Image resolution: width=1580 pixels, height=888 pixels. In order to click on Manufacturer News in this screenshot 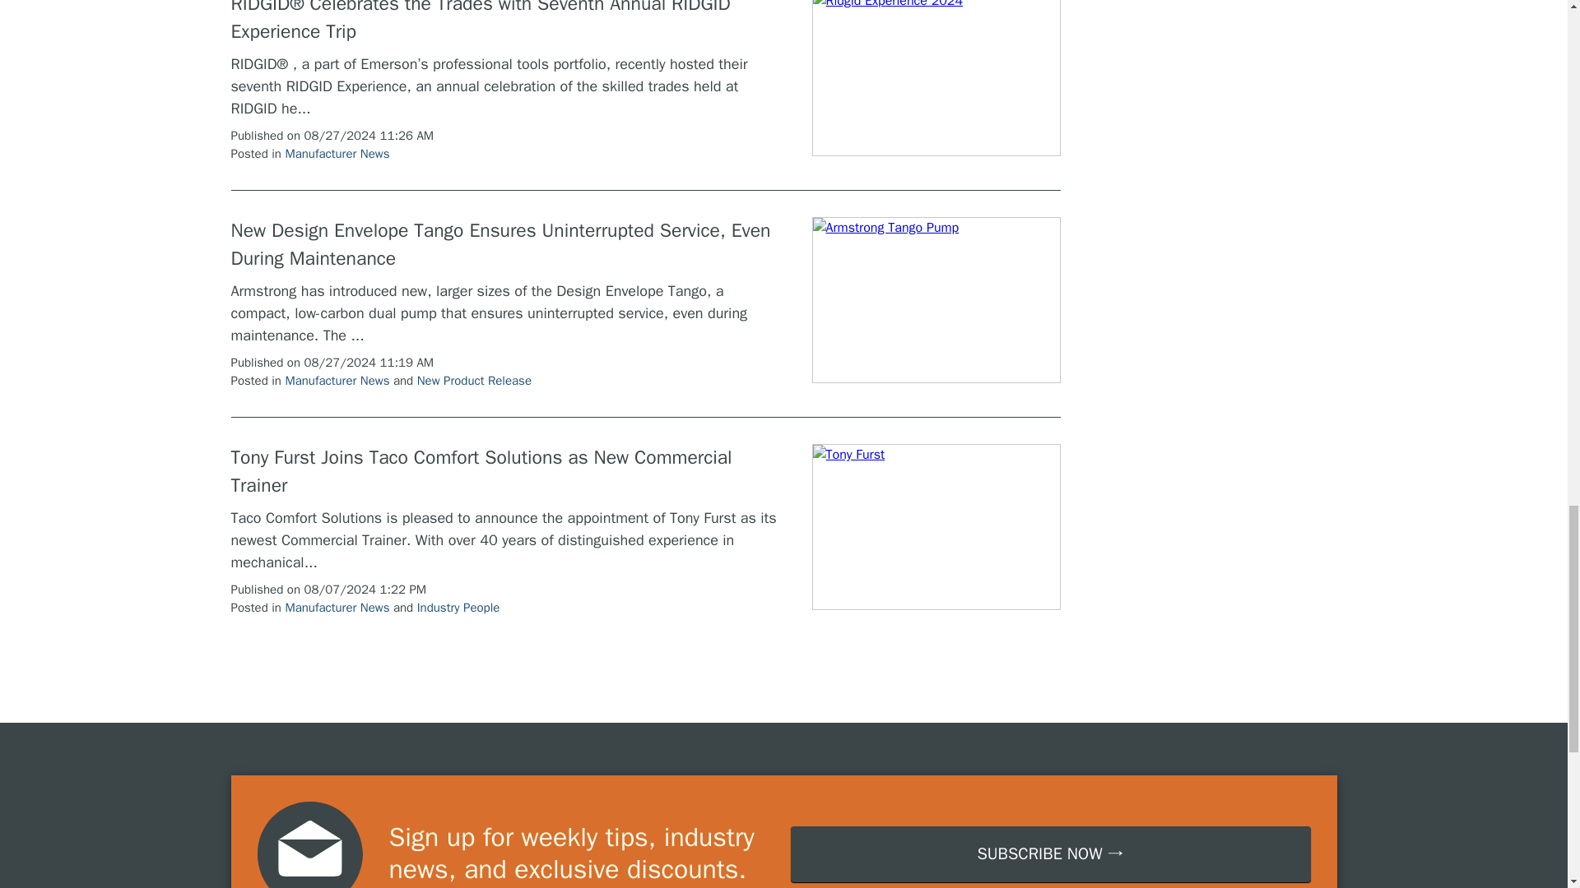, I will do `click(336, 153)`.